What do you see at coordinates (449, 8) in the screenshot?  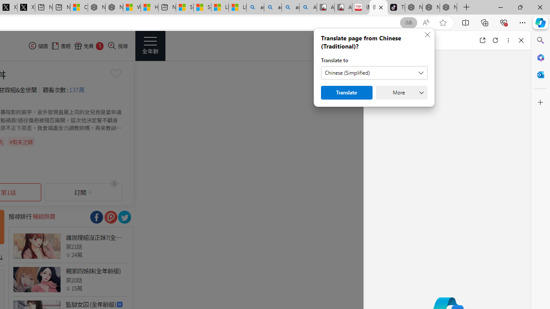 I see `Nordace - Siena Pro 15 Essential Set` at bounding box center [449, 8].